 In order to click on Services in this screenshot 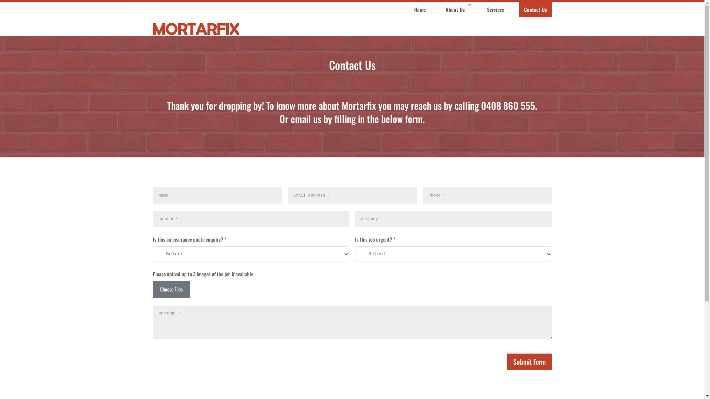, I will do `click(495, 10)`.